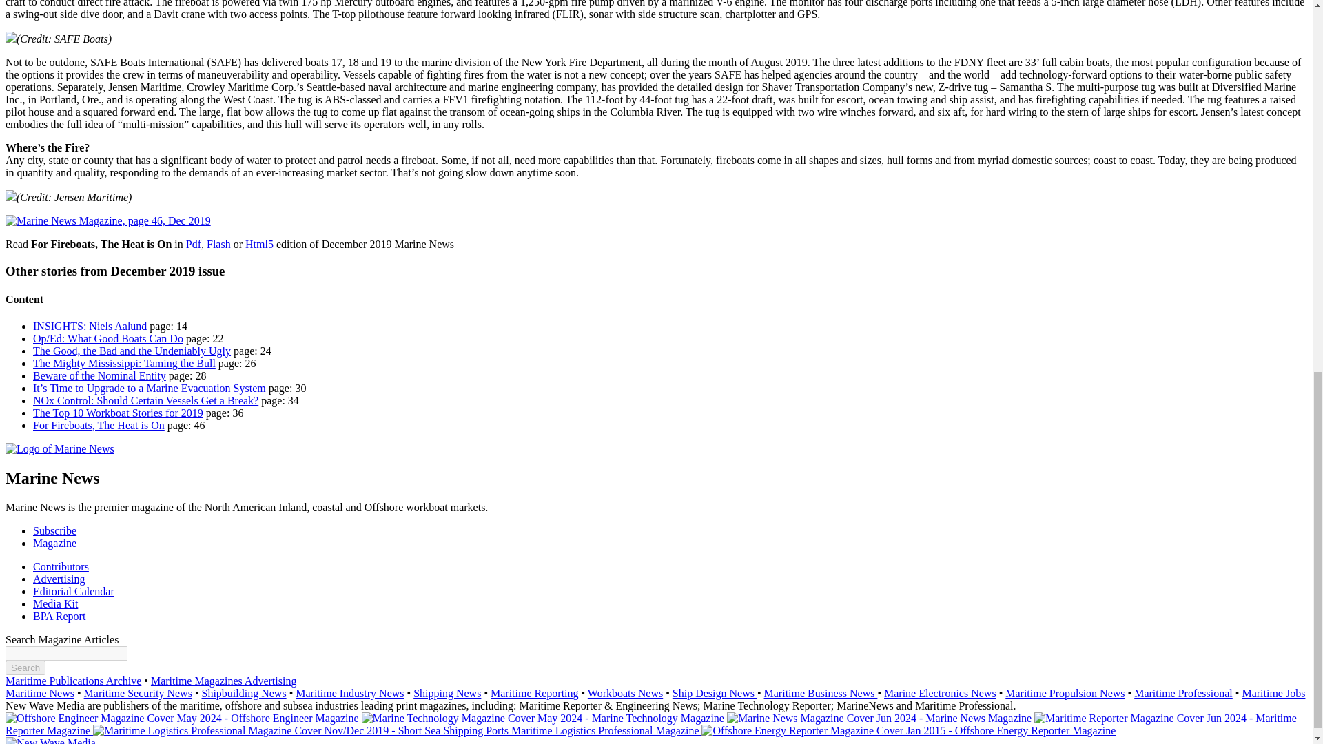 This screenshot has height=744, width=1323. I want to click on Media Kit, so click(55, 603).